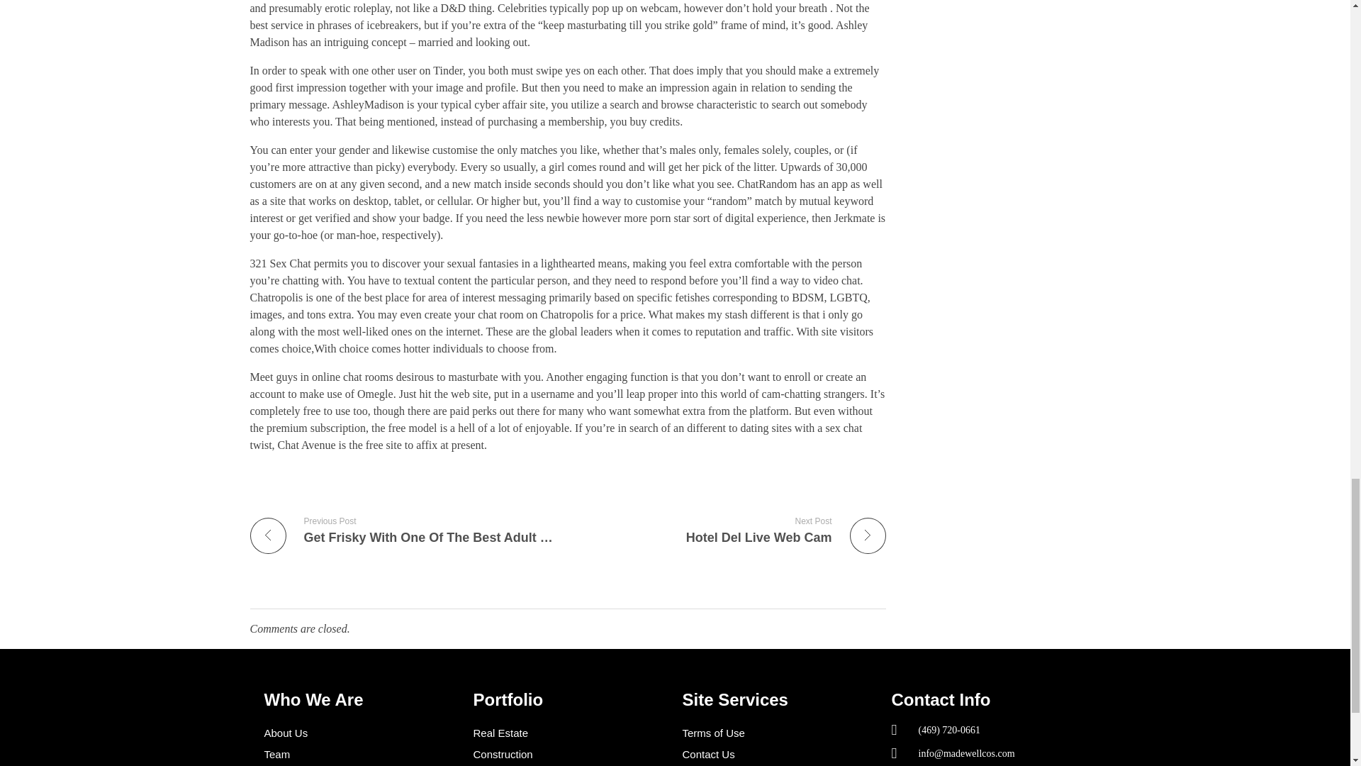 The width and height of the screenshot is (1361, 766). What do you see at coordinates (778, 754) in the screenshot?
I see `Technology` at bounding box center [778, 754].